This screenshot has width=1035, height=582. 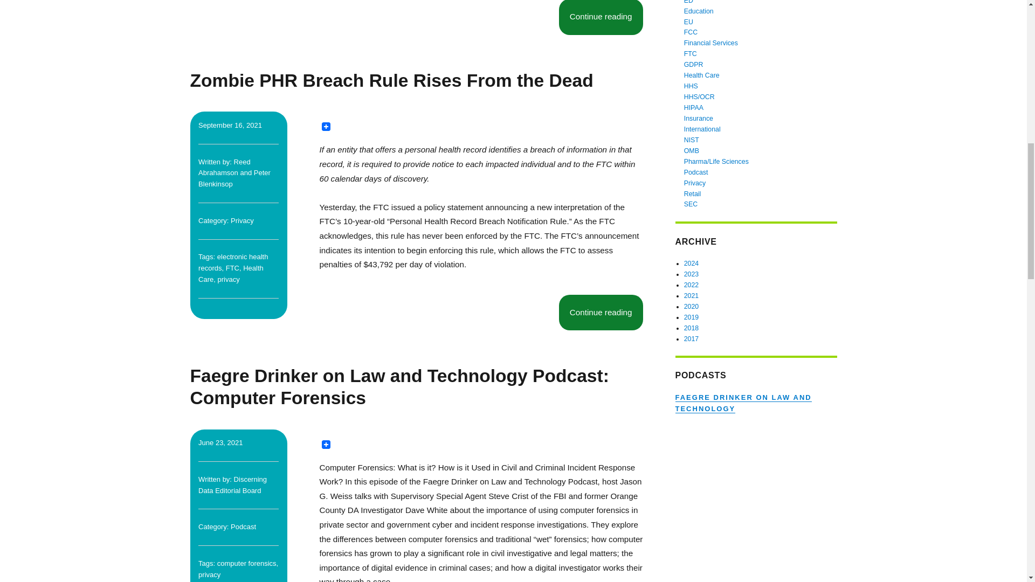 What do you see at coordinates (224, 167) in the screenshot?
I see `Posts by Reed Abrahamson` at bounding box center [224, 167].